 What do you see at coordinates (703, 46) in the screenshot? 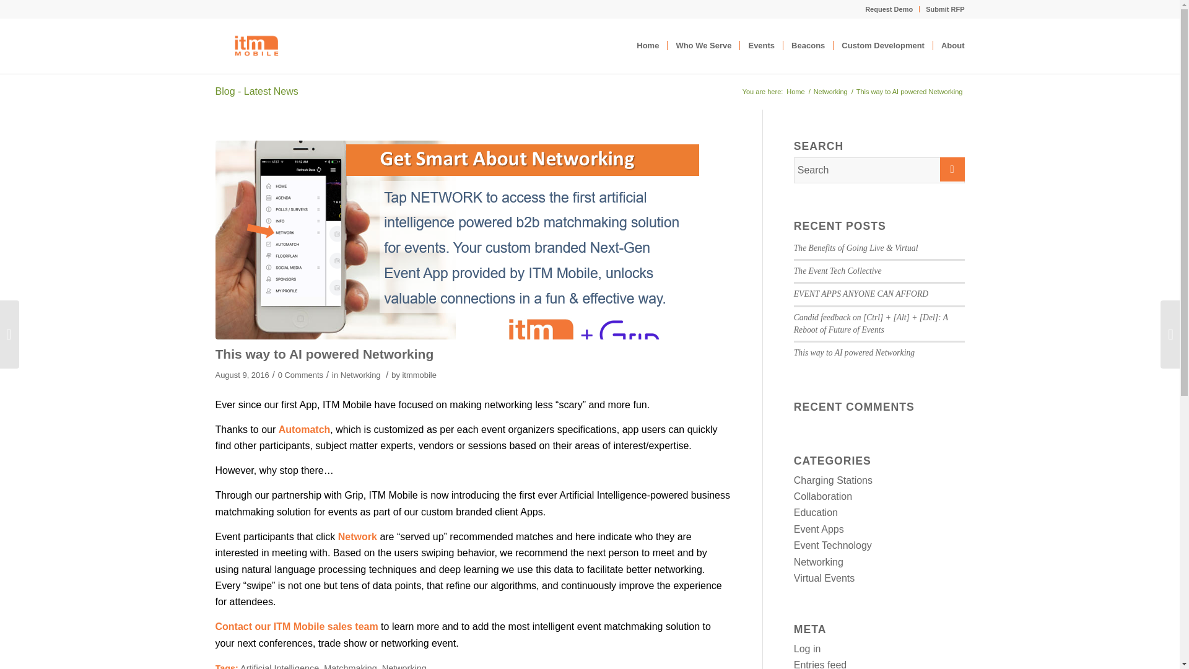
I see `Who We Serve` at bounding box center [703, 46].